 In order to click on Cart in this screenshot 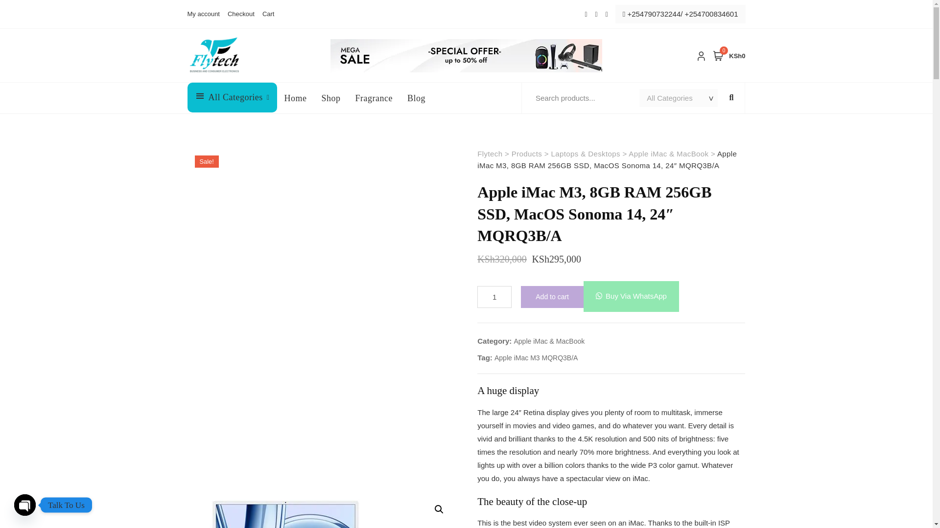, I will do `click(266, 14)`.